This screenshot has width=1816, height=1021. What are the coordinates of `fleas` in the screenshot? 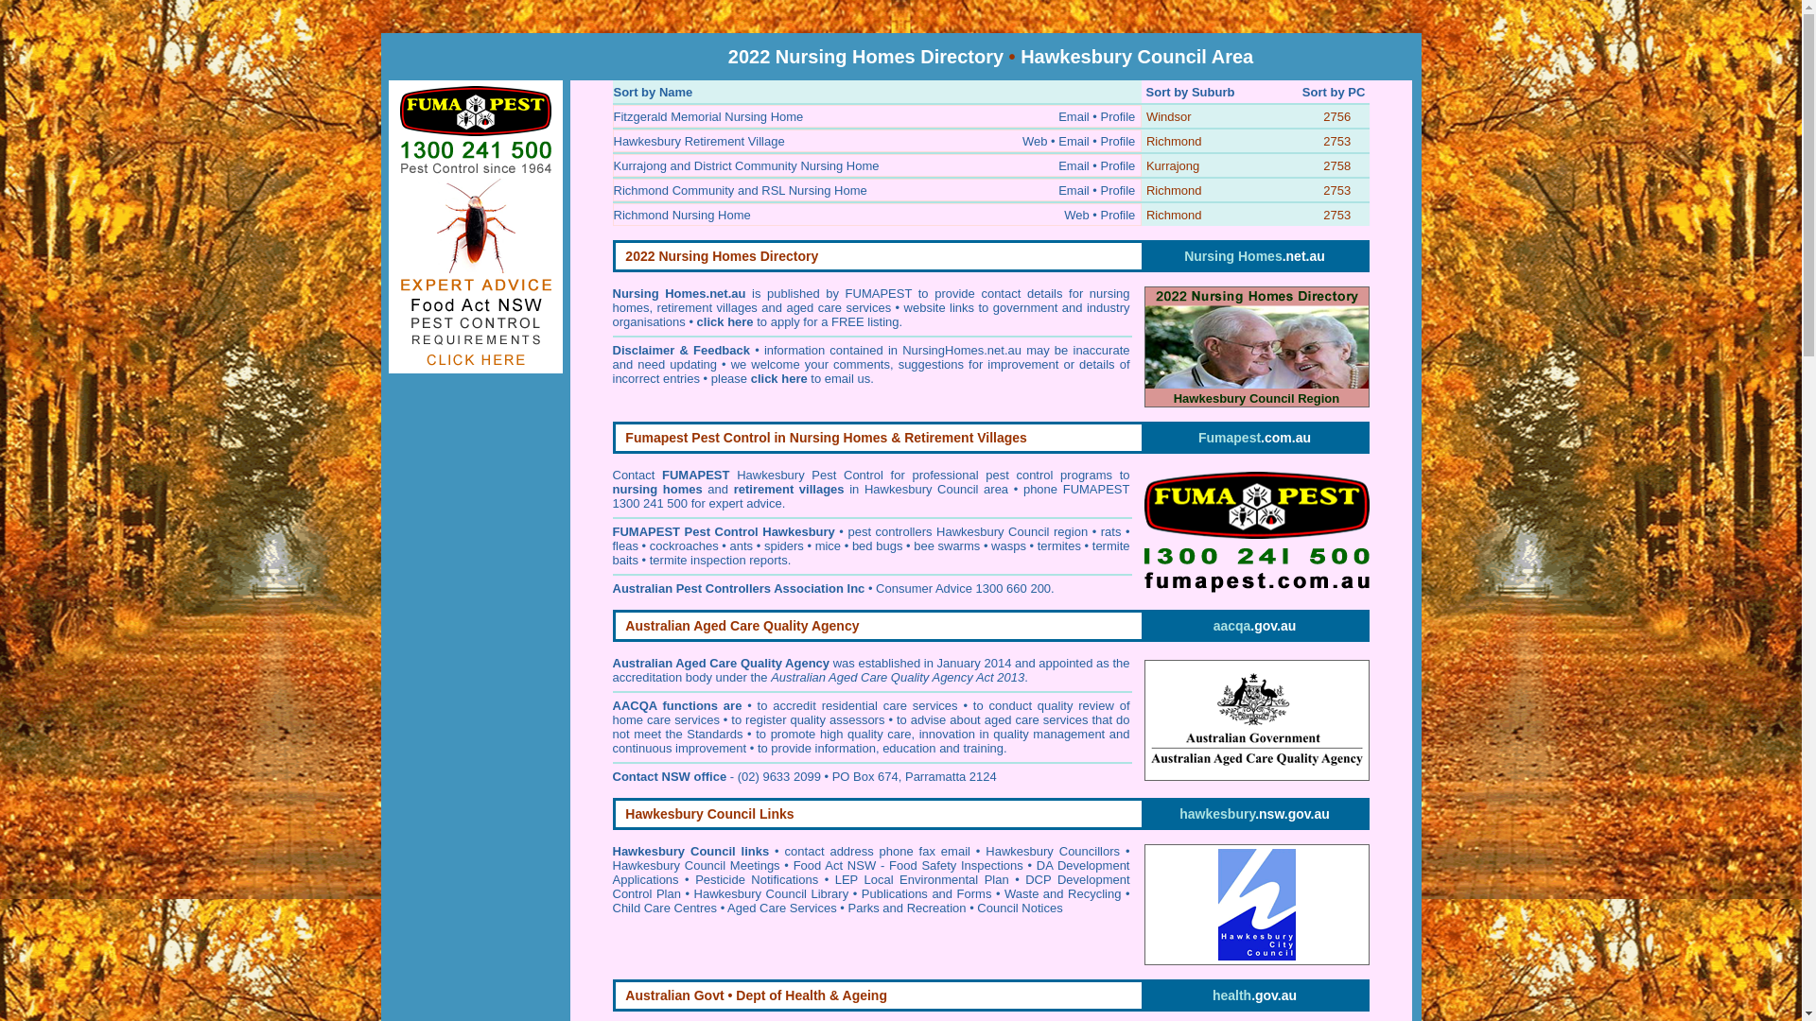 It's located at (626, 546).